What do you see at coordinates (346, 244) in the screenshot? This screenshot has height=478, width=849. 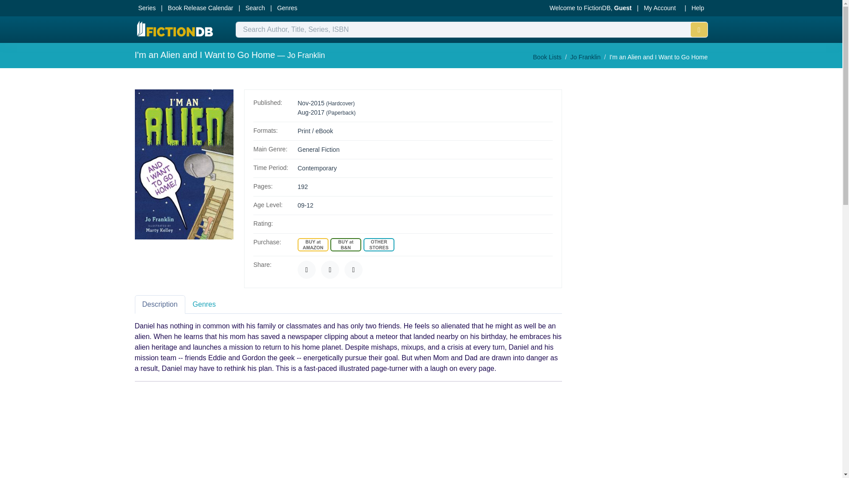 I see `Buy This Book Now` at bounding box center [346, 244].